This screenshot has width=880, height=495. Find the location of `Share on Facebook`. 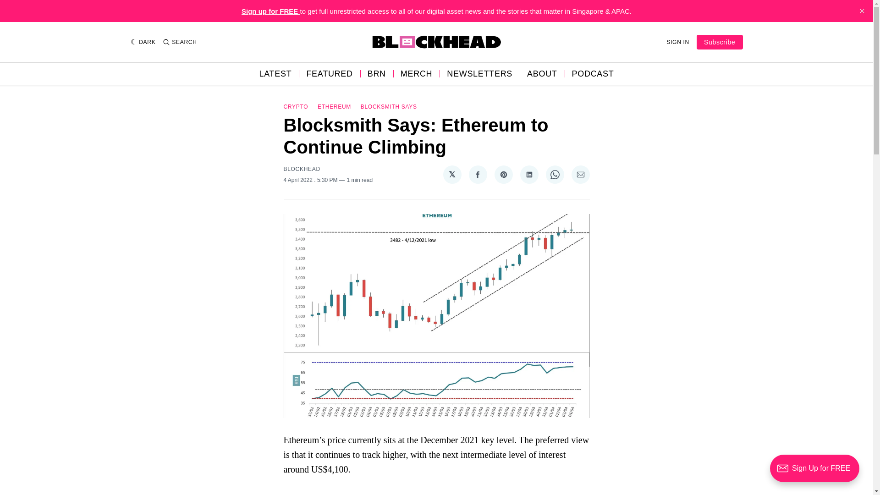

Share on Facebook is located at coordinates (477, 174).